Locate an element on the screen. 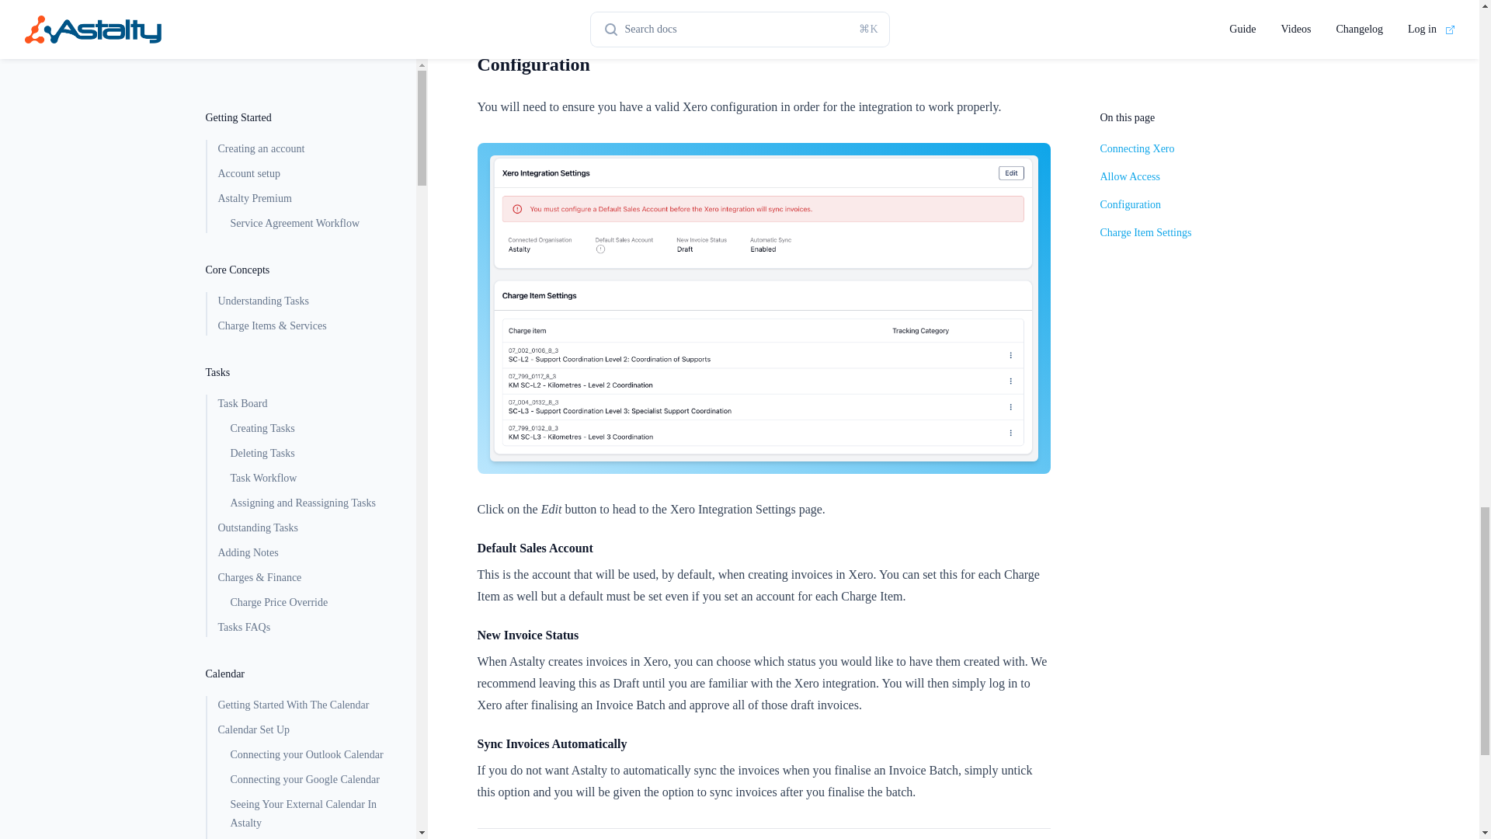 Image resolution: width=1491 pixels, height=839 pixels. My Billables Report is located at coordinates (311, 404).